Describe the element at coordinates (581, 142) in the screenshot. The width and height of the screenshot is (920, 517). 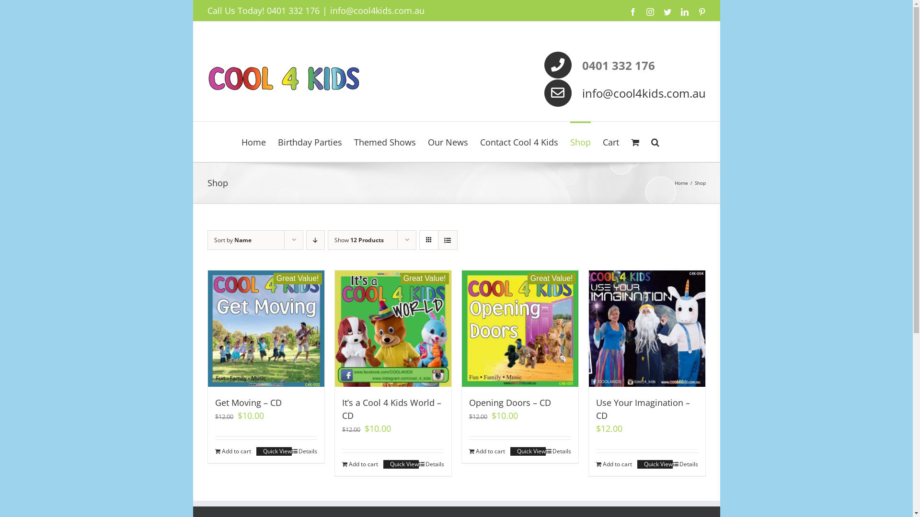
I see `Shop` at that location.